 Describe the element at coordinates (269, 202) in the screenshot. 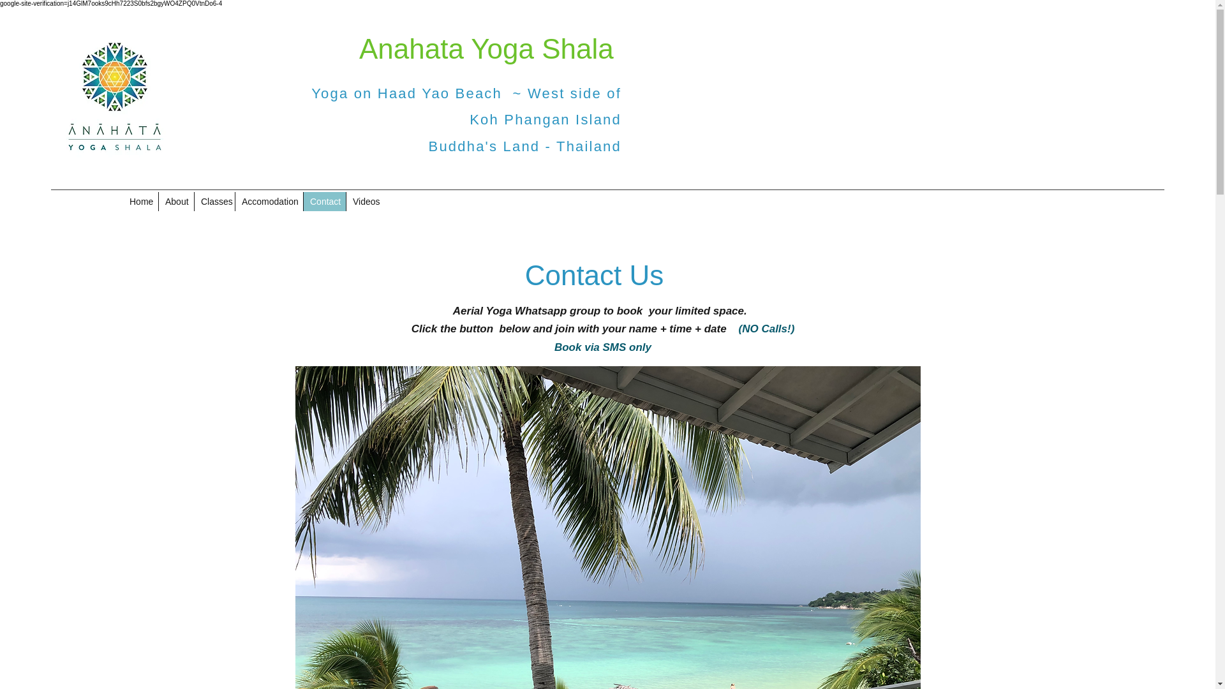

I see `Accomodation` at that location.